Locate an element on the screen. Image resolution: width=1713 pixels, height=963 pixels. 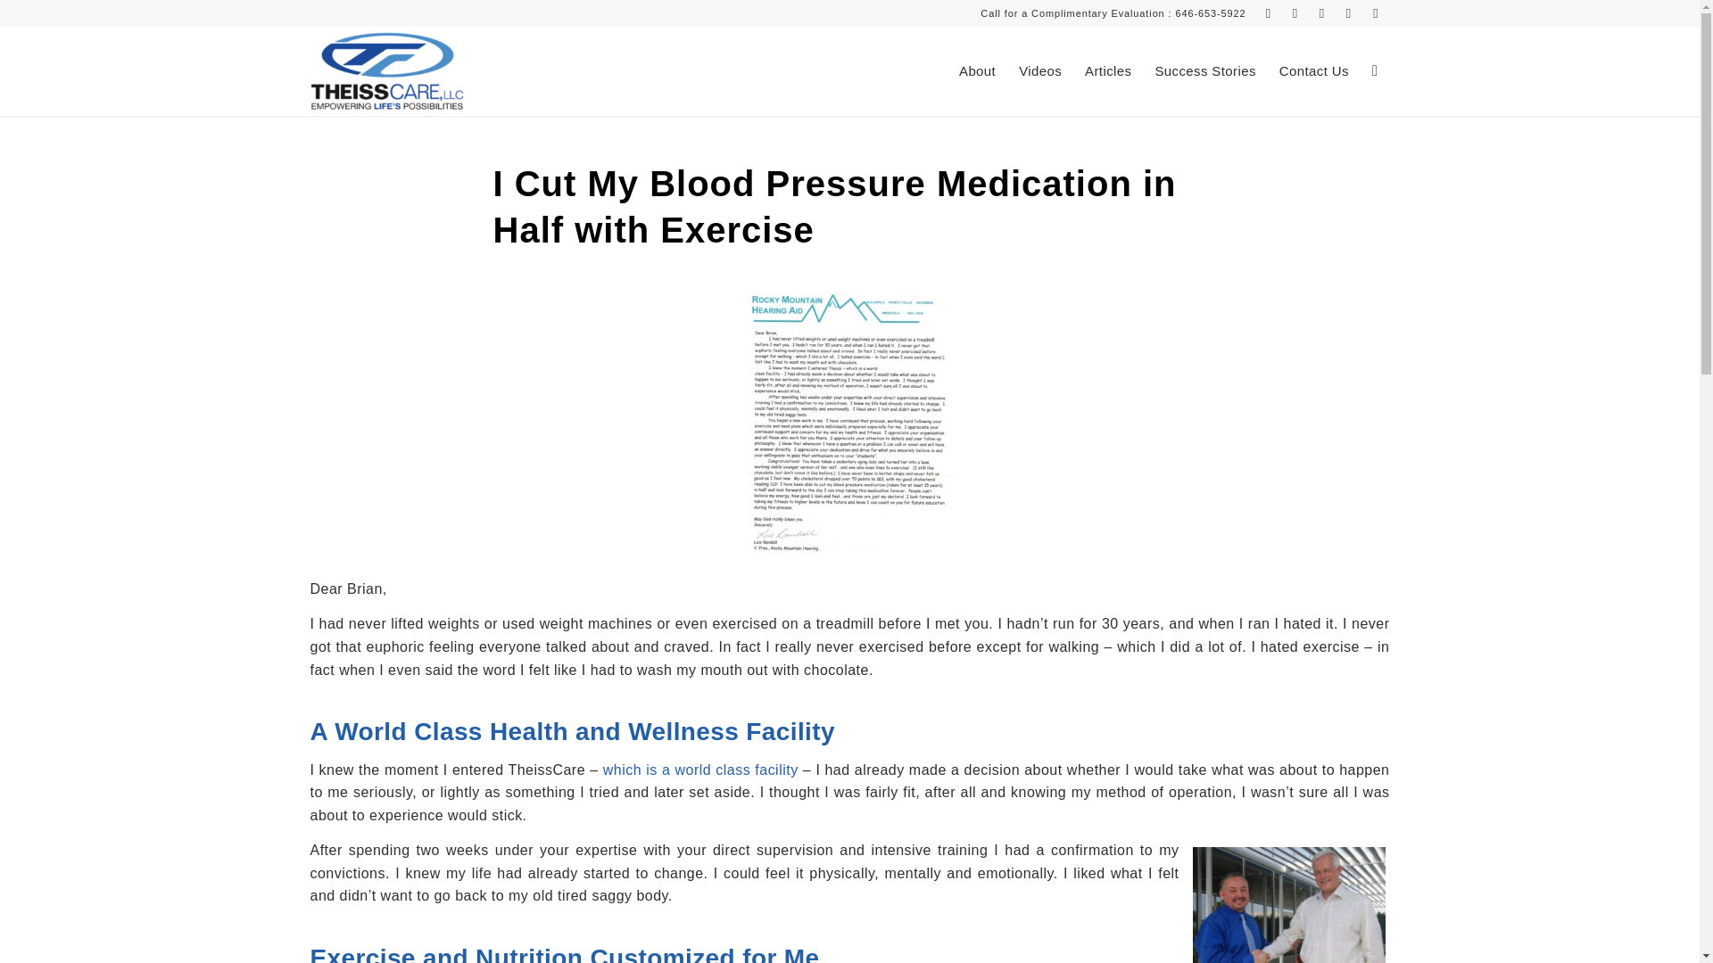
LinkedIn is located at coordinates (1349, 13).